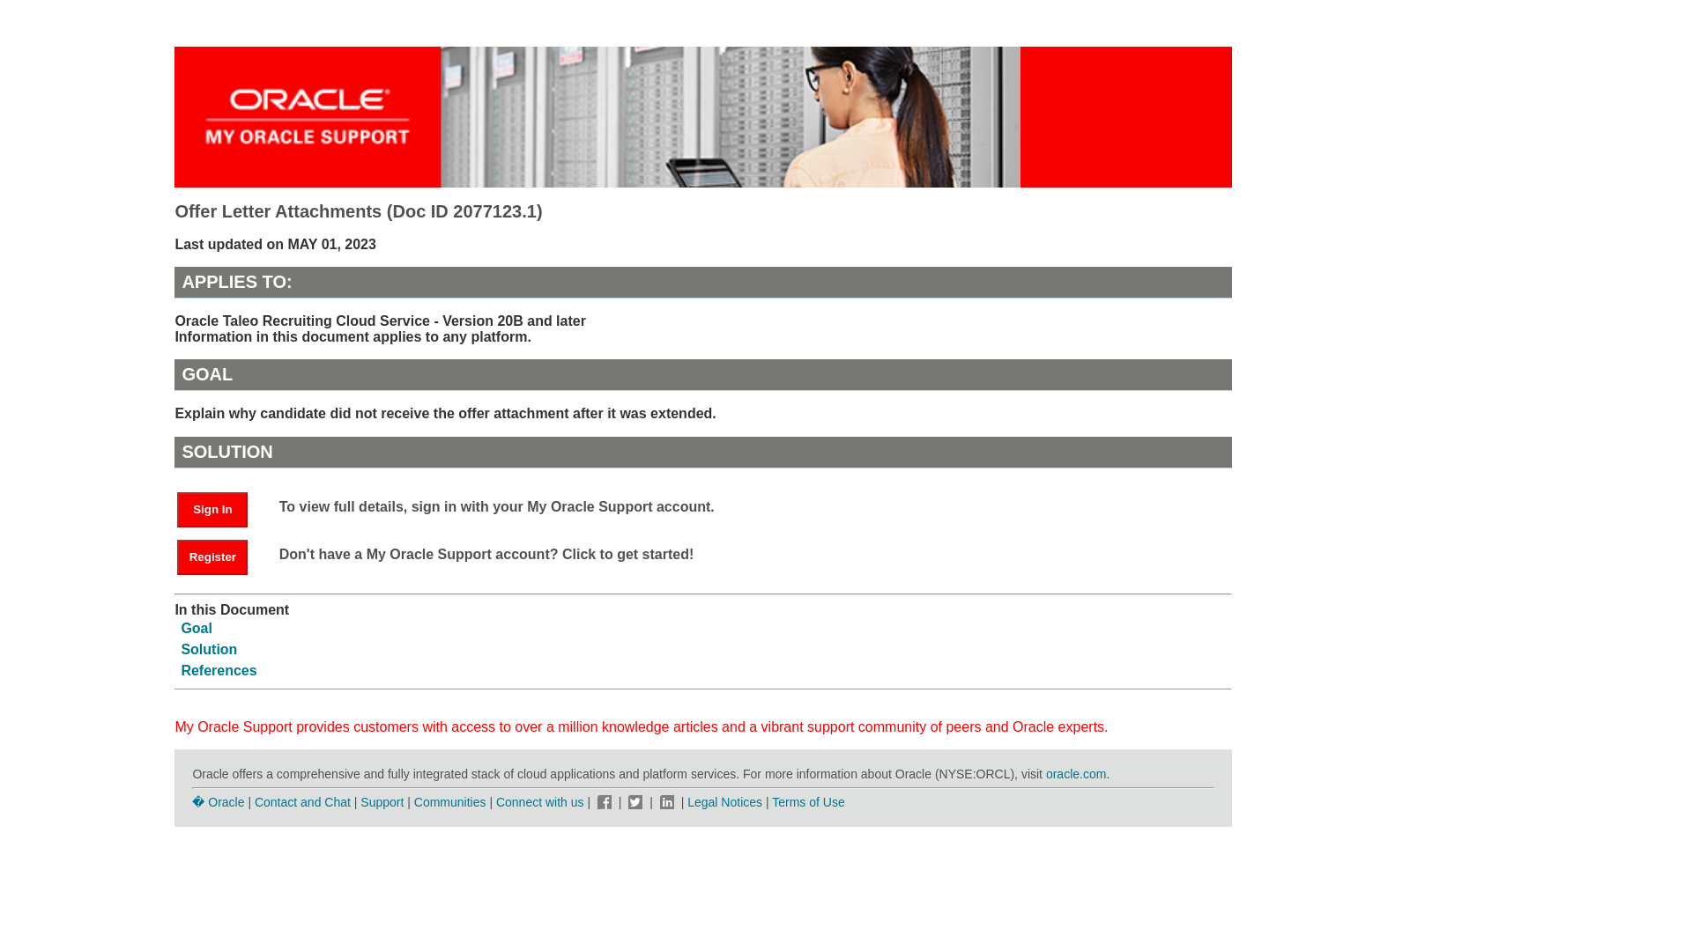 This screenshot has height=951, width=1692. I want to click on oracle.com, so click(1075, 773).